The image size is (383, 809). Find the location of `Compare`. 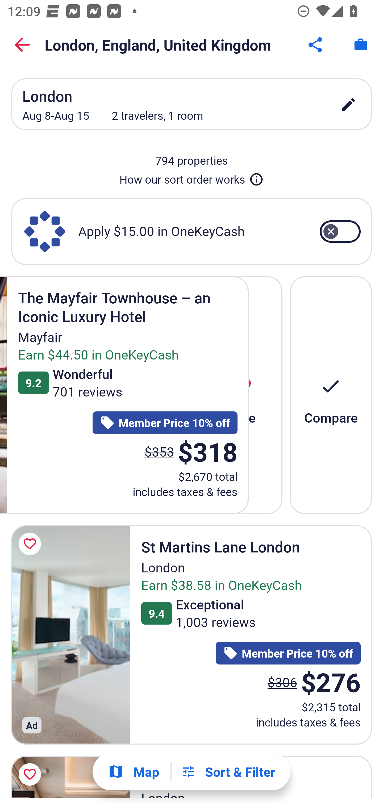

Compare is located at coordinates (331, 395).